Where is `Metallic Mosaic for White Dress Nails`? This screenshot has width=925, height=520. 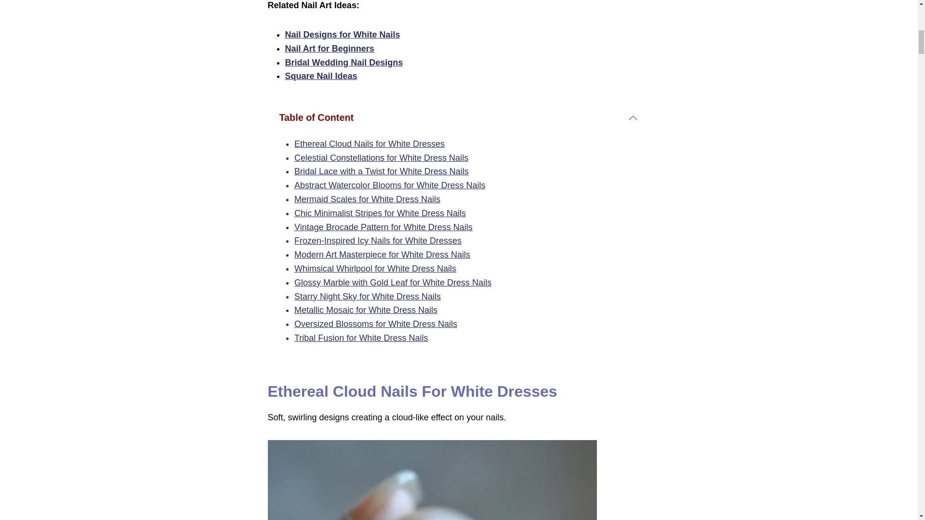
Metallic Mosaic for White Dress Nails is located at coordinates (366, 310).